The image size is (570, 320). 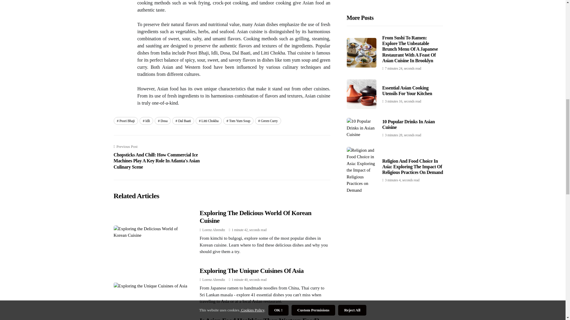 I want to click on Litti Chokha, so click(x=208, y=121).